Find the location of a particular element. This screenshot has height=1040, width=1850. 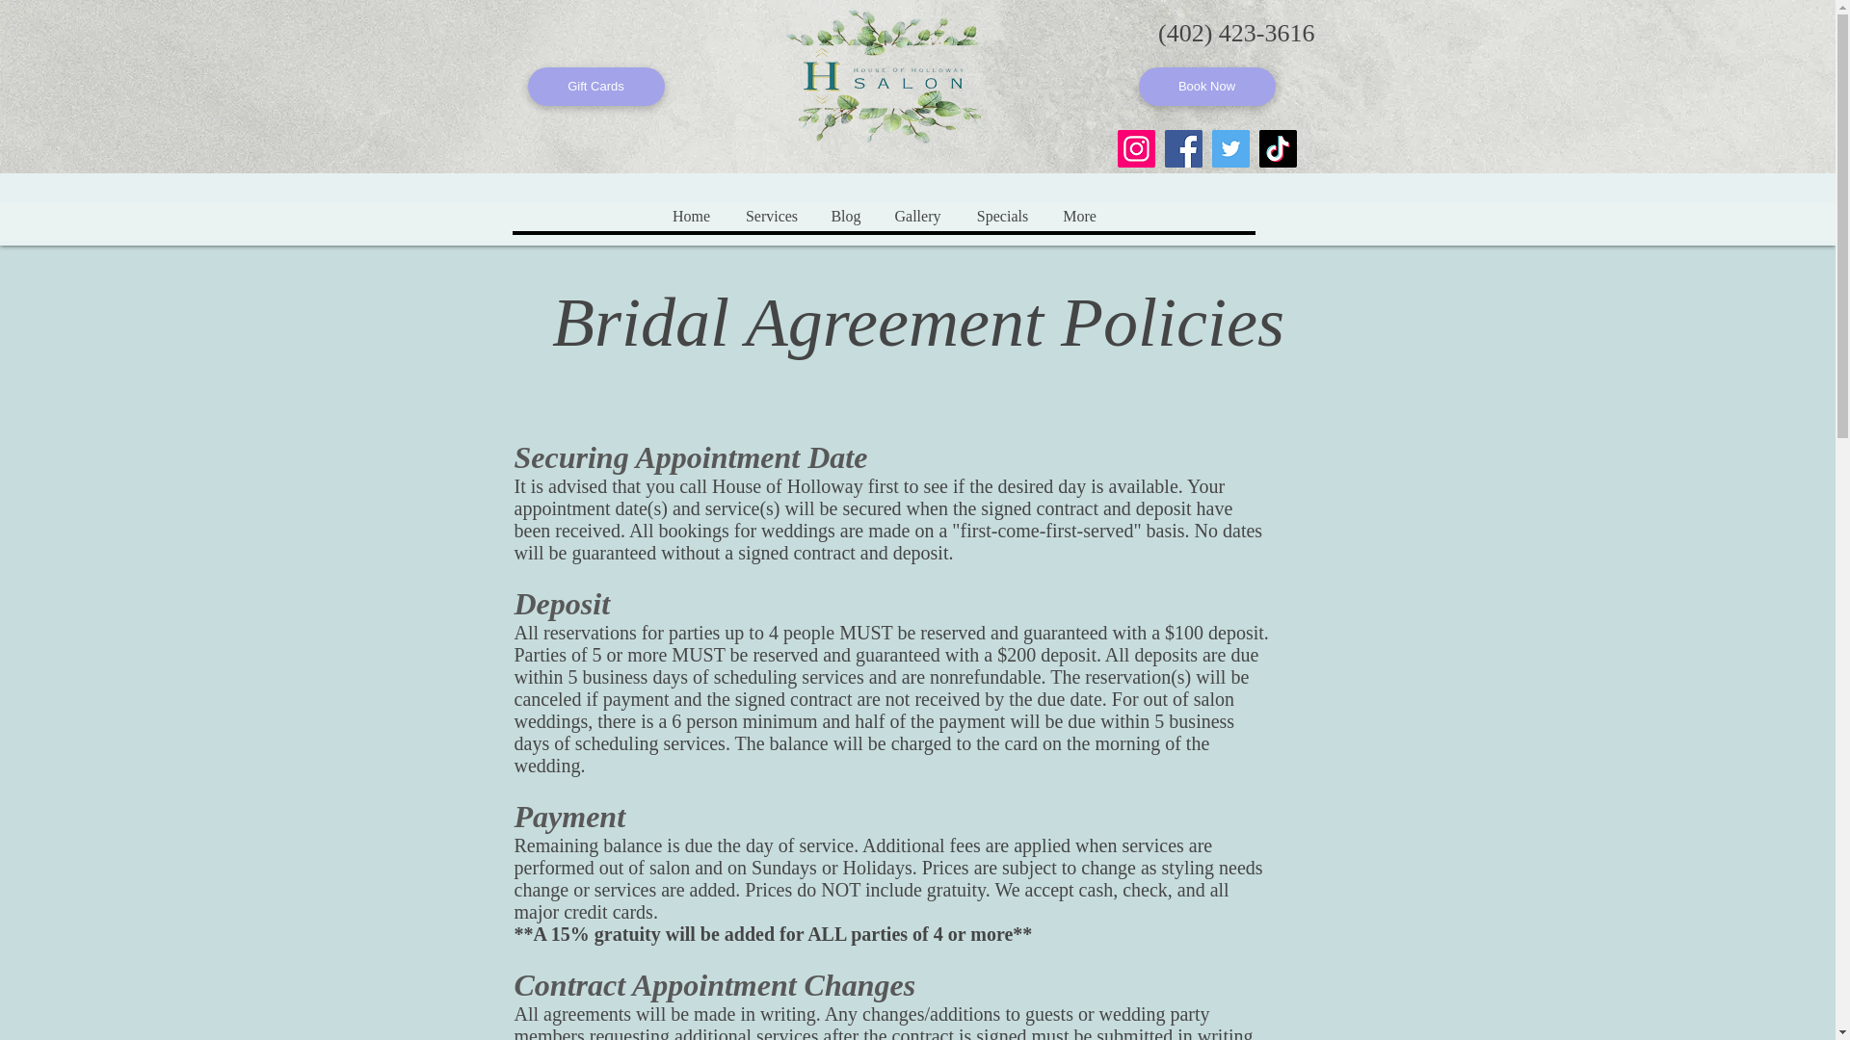

Gift Cards is located at coordinates (595, 87).